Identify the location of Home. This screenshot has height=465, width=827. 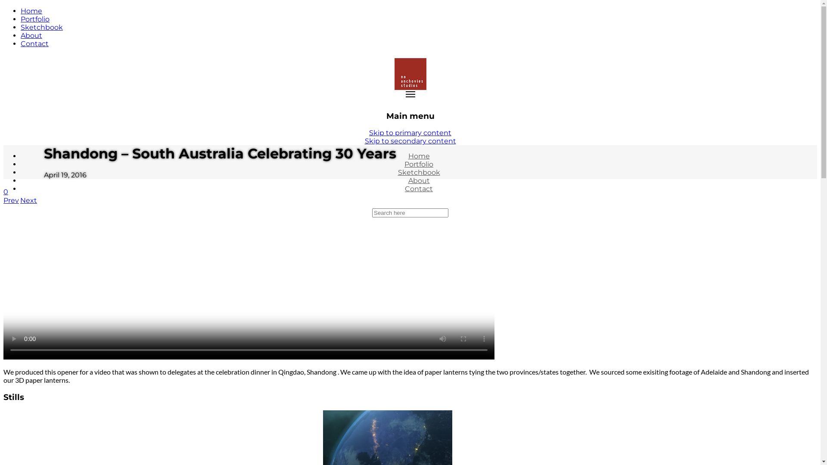
(31, 11).